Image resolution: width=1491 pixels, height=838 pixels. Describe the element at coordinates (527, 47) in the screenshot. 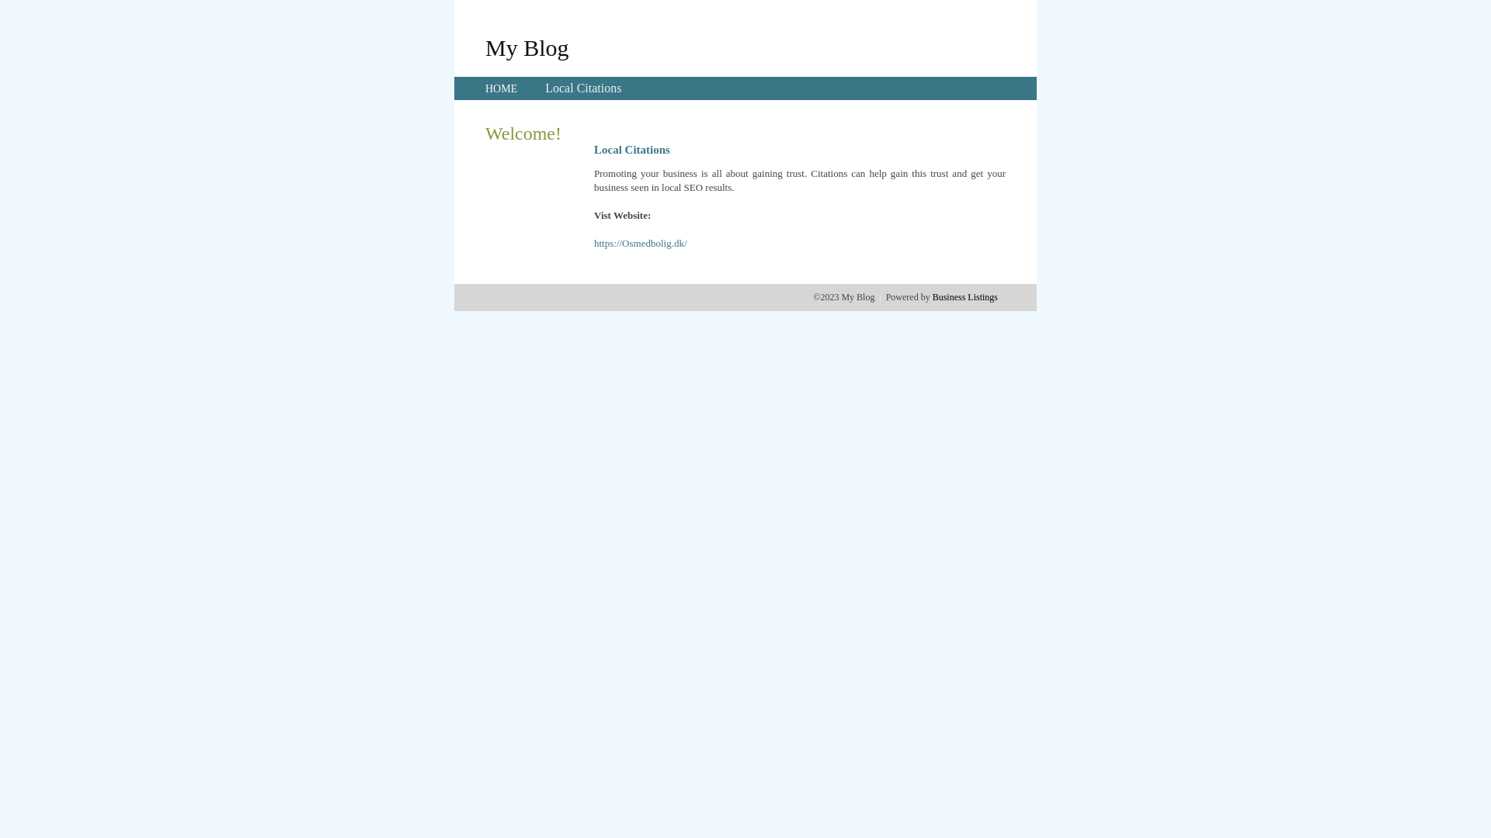

I see `My Blog` at that location.